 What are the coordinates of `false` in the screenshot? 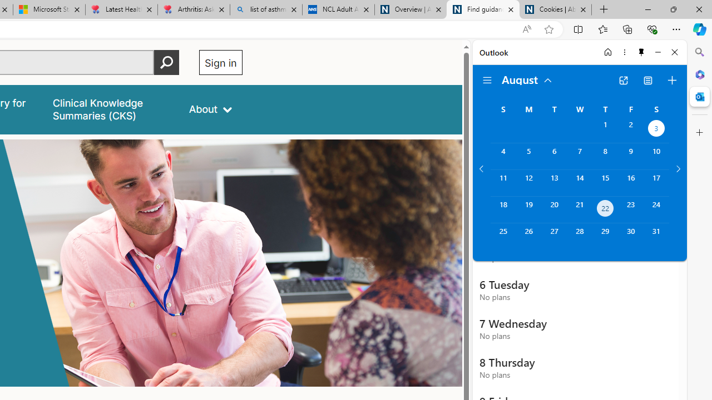 It's located at (110, 109).